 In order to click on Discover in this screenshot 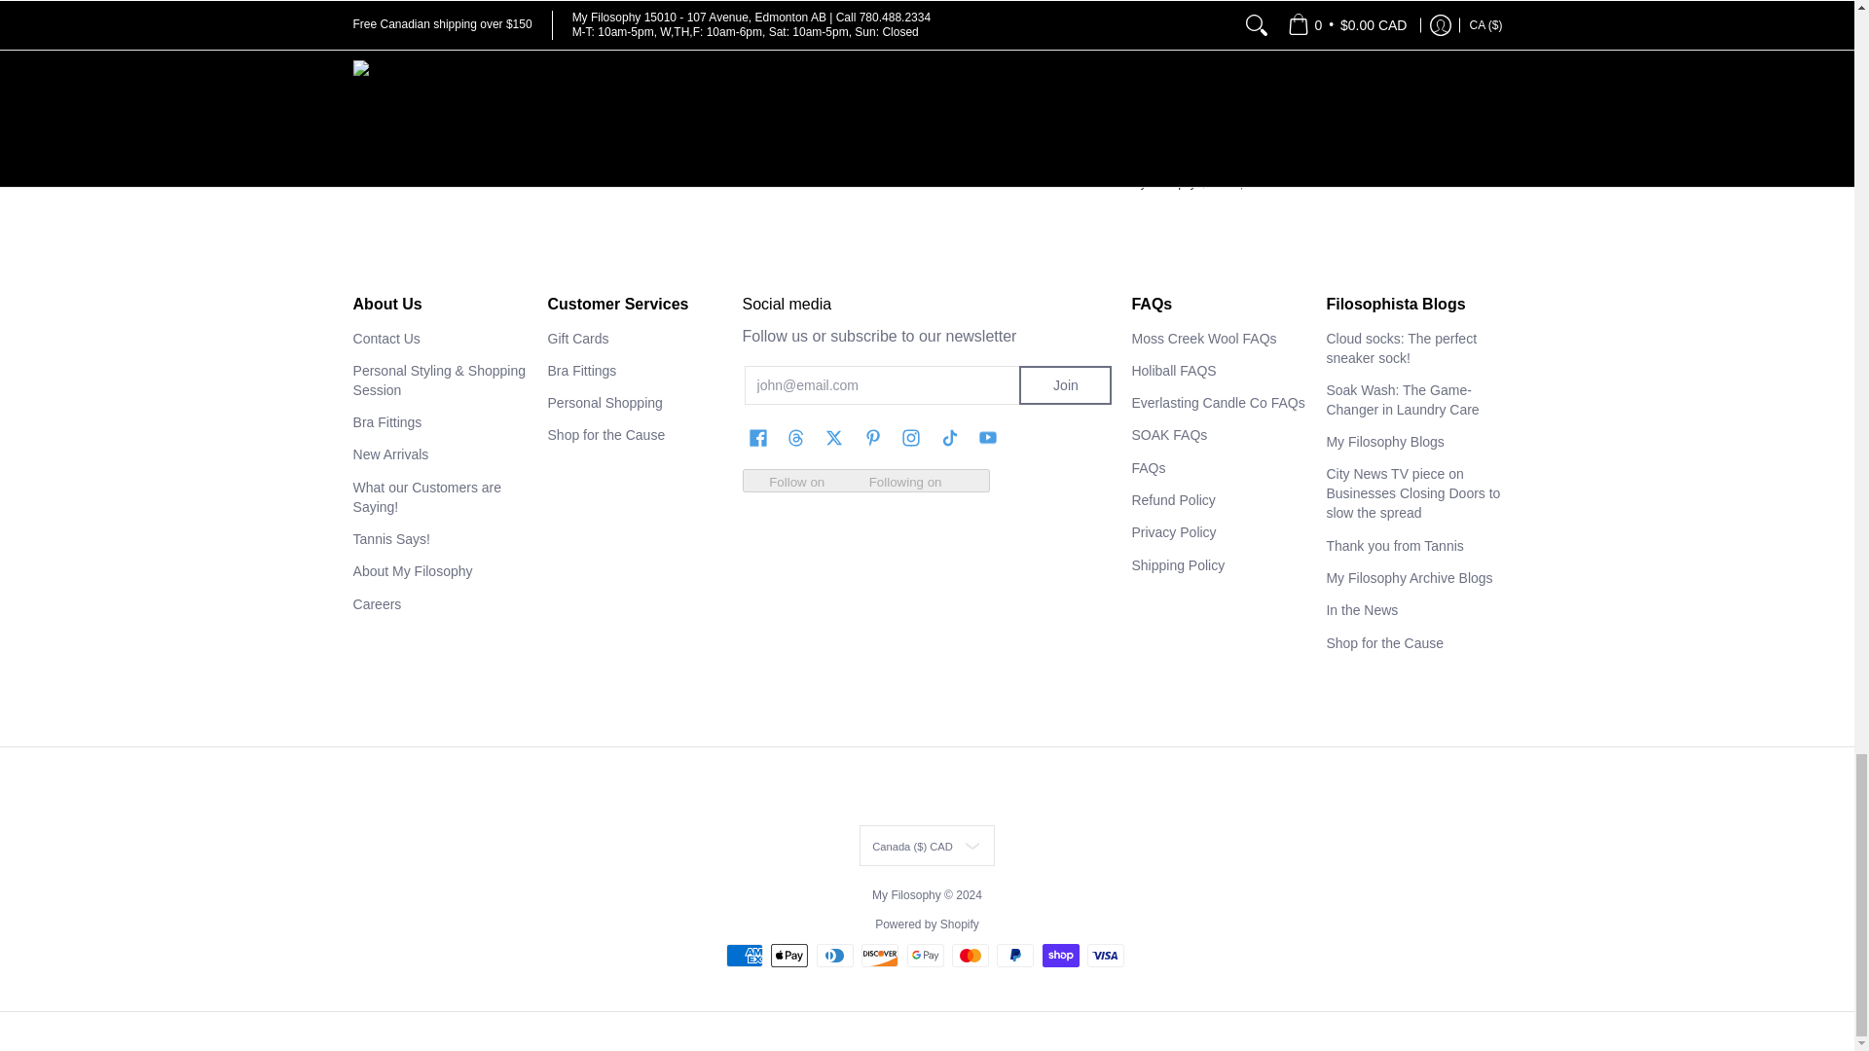, I will do `click(880, 955)`.